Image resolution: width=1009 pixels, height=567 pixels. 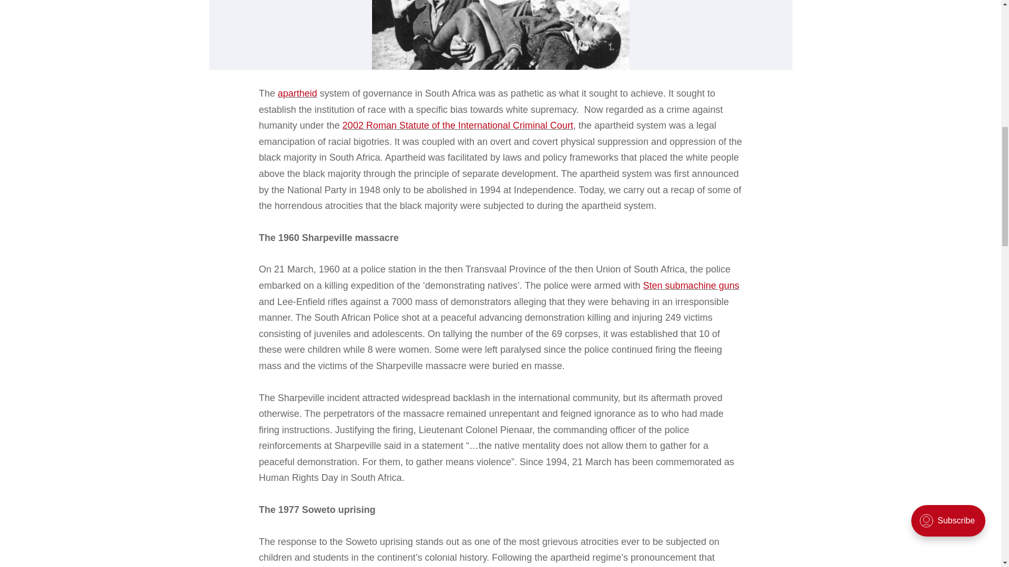 I want to click on apartheid, so click(x=297, y=93).